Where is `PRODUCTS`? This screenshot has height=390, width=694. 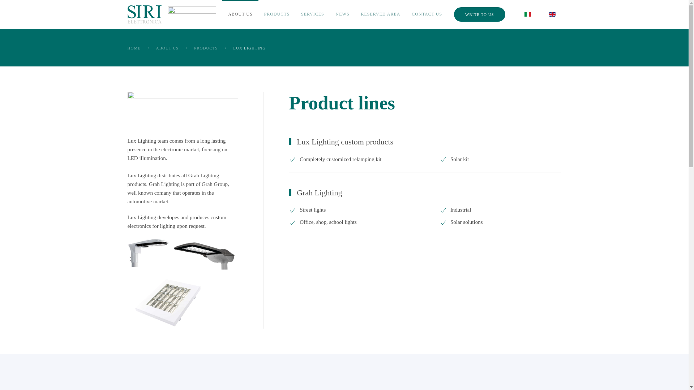
PRODUCTS is located at coordinates (206, 48).